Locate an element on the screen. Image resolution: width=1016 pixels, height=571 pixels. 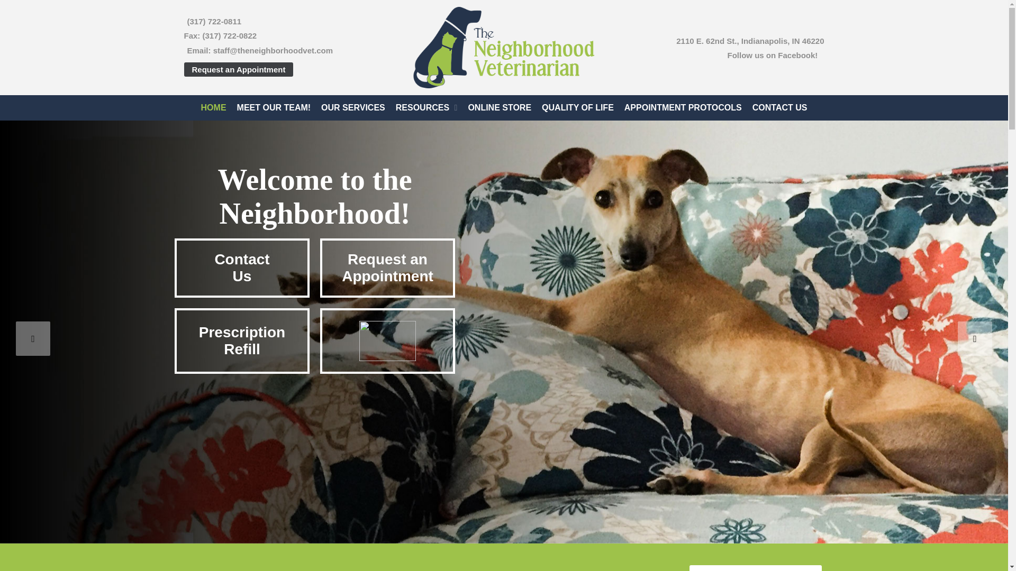
RESOURCES is located at coordinates (427, 108).